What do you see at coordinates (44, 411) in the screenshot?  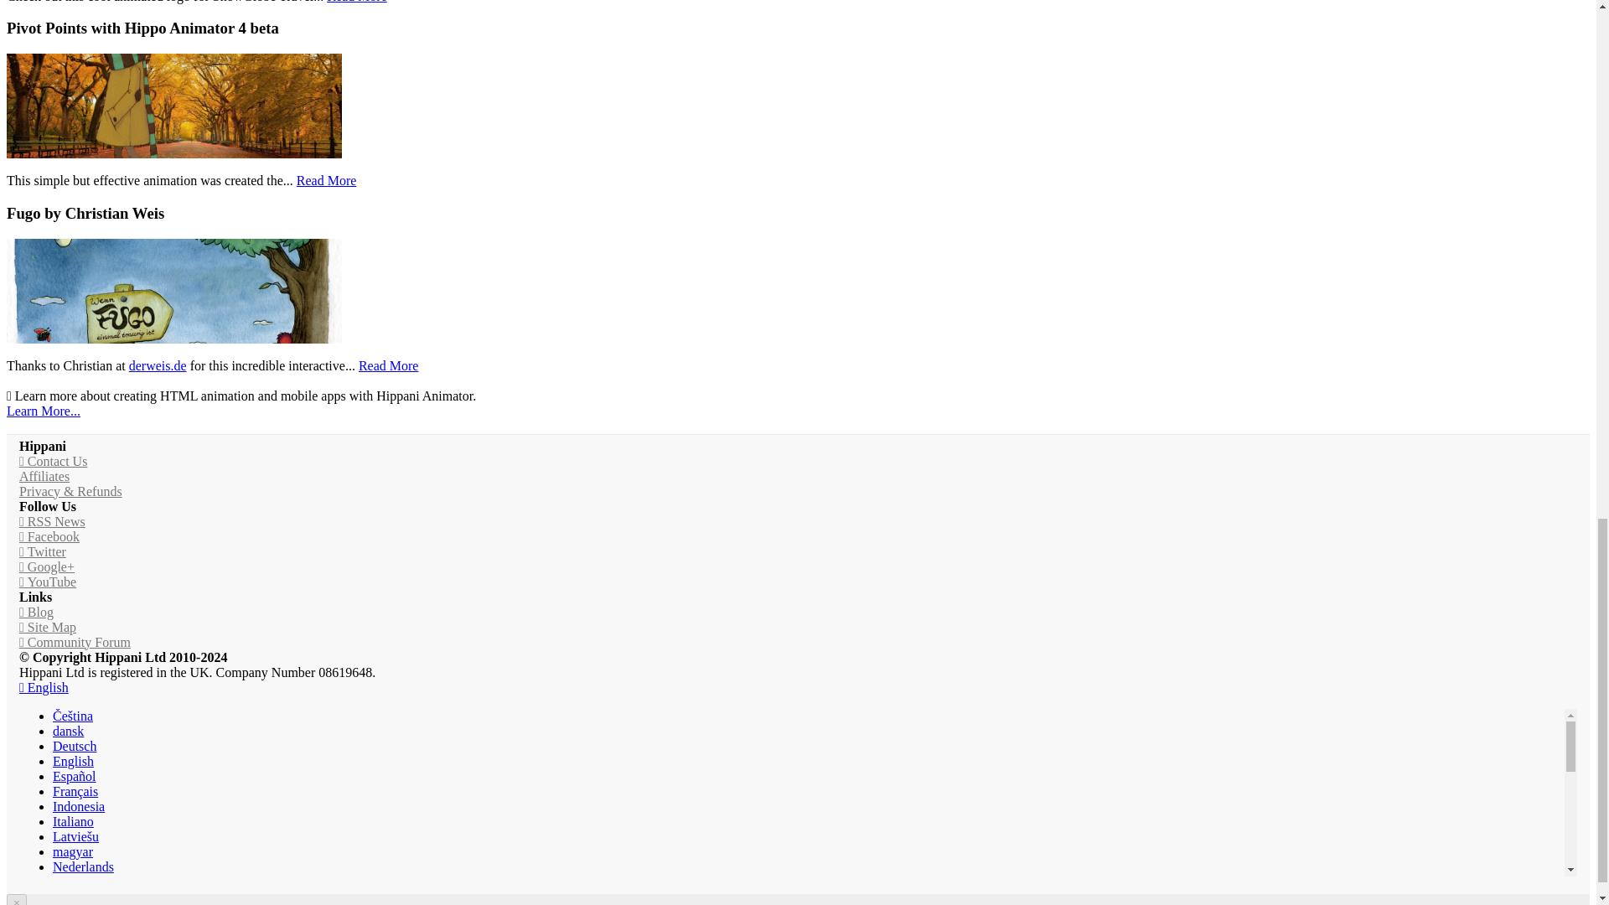 I see `Learn More...` at bounding box center [44, 411].